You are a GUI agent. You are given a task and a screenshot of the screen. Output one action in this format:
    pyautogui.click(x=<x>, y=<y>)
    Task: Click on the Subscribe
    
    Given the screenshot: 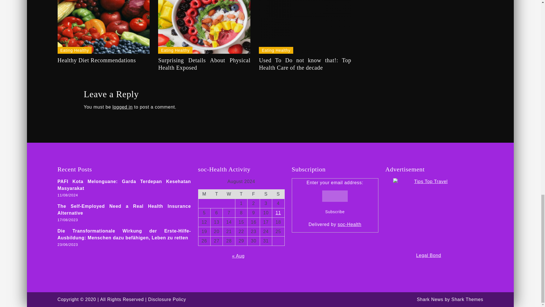 What is the action you would take?
    pyautogui.click(x=335, y=211)
    